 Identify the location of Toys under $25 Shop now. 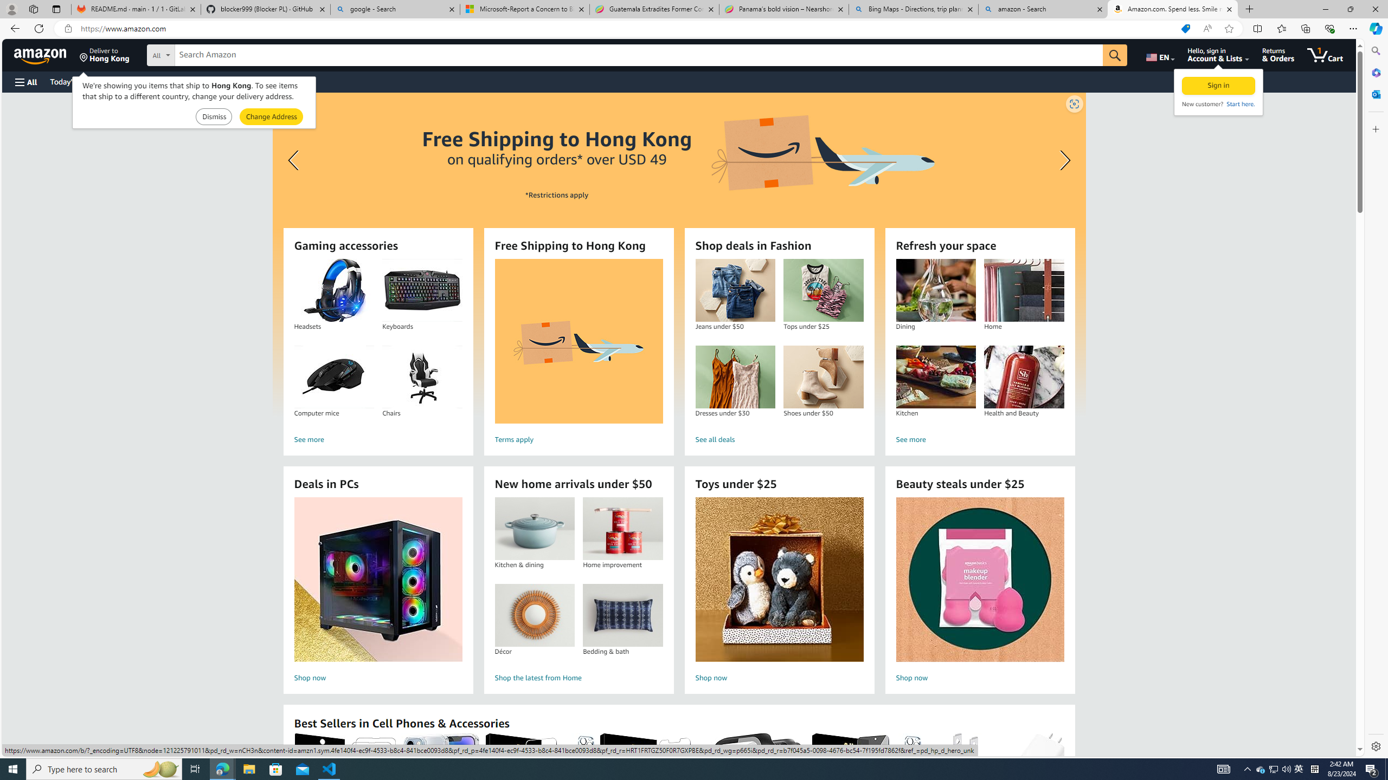
(779, 591).